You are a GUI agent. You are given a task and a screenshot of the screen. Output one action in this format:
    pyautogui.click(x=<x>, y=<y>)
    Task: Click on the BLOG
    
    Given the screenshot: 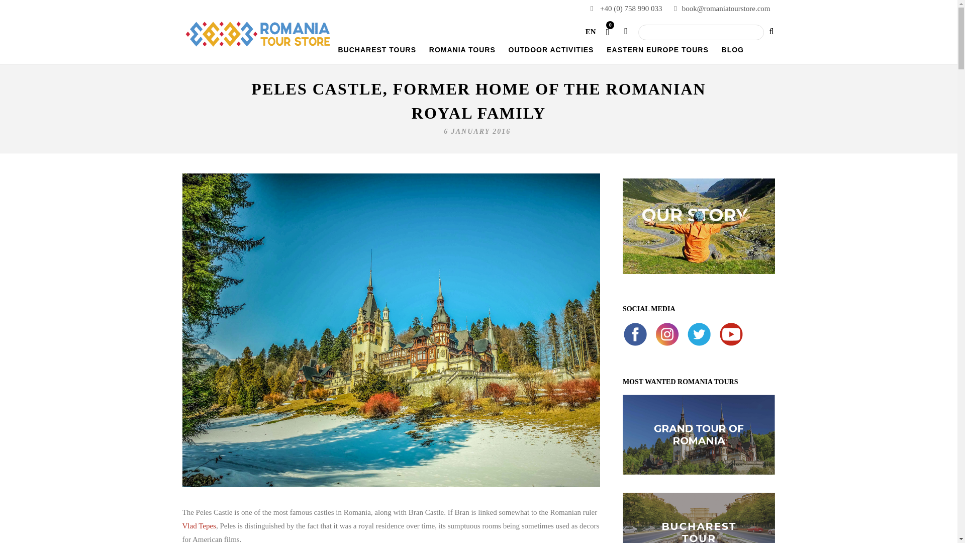 What is the action you would take?
    pyautogui.click(x=733, y=54)
    